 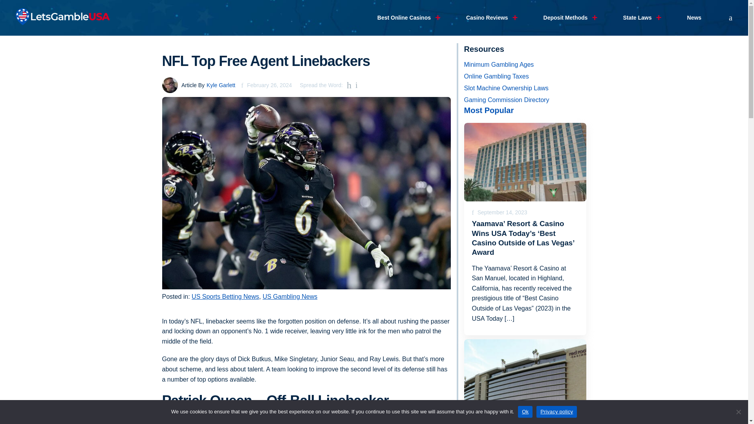 I want to click on Minimum Gambling Ages, so click(x=525, y=65).